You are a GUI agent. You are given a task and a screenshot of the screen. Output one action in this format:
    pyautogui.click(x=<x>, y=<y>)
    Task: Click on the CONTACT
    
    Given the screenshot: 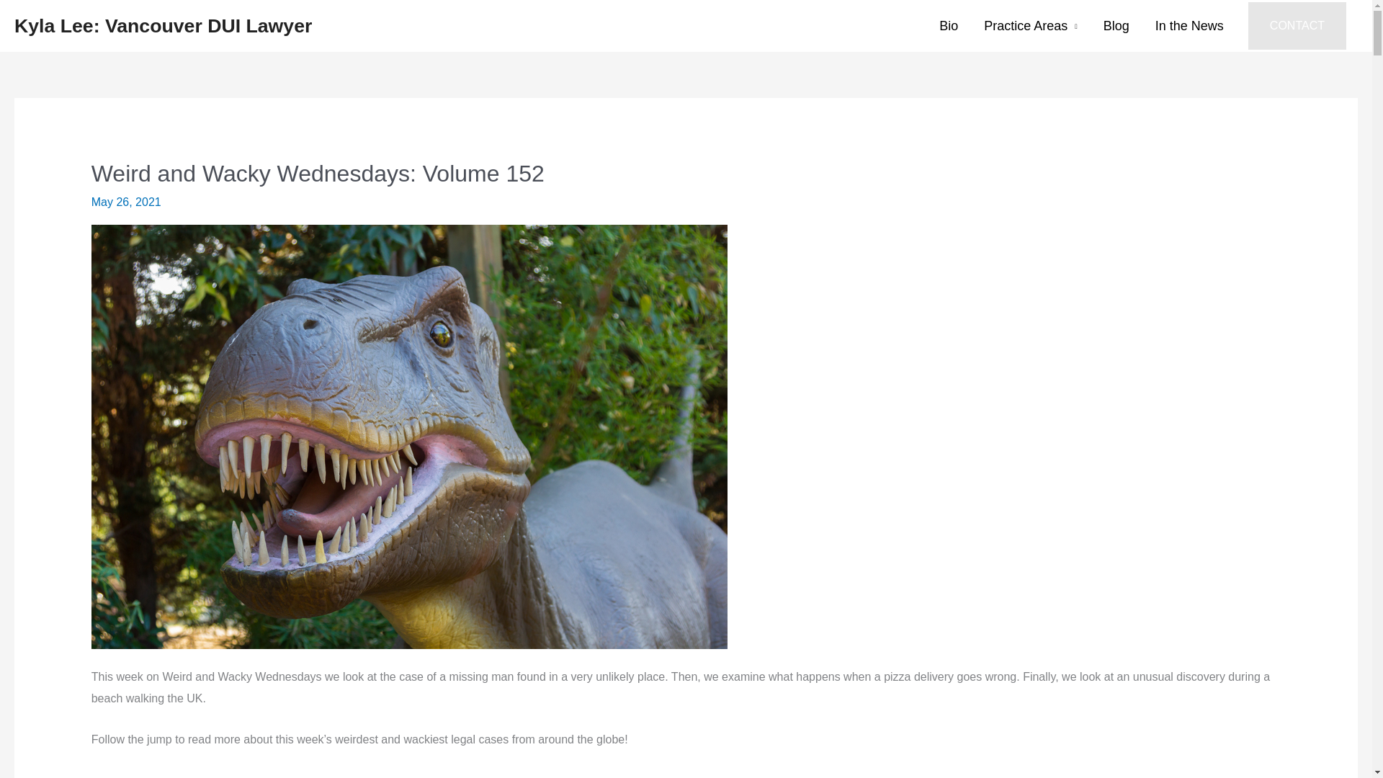 What is the action you would take?
    pyautogui.click(x=1297, y=26)
    